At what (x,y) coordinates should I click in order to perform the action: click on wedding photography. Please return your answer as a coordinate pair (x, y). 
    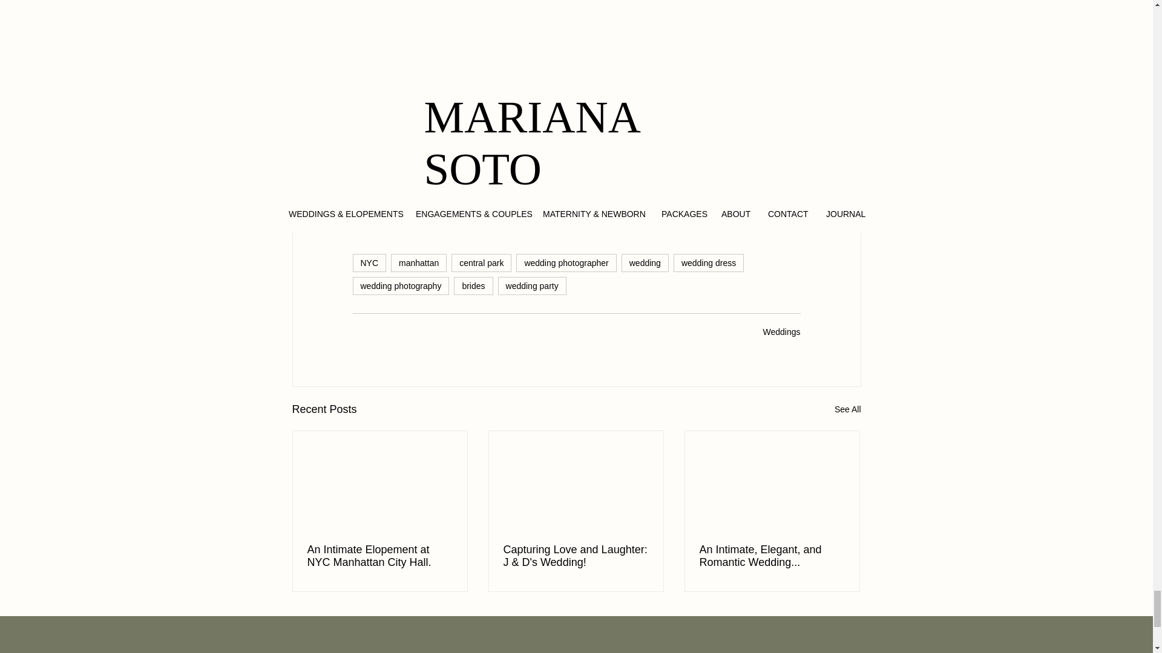
    Looking at the image, I should click on (400, 285).